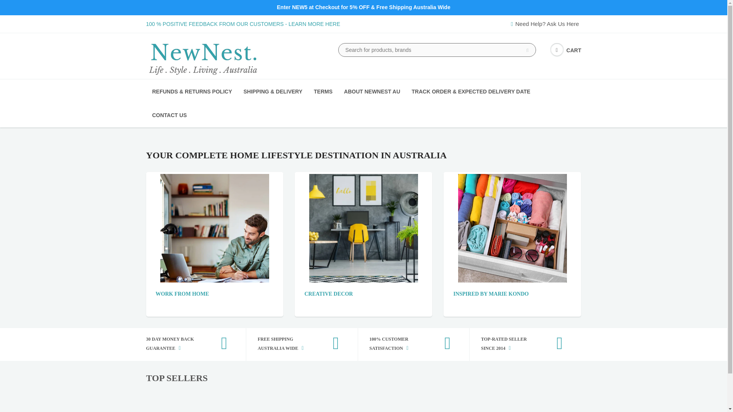  I want to click on WORK FROM HOME, so click(182, 294).